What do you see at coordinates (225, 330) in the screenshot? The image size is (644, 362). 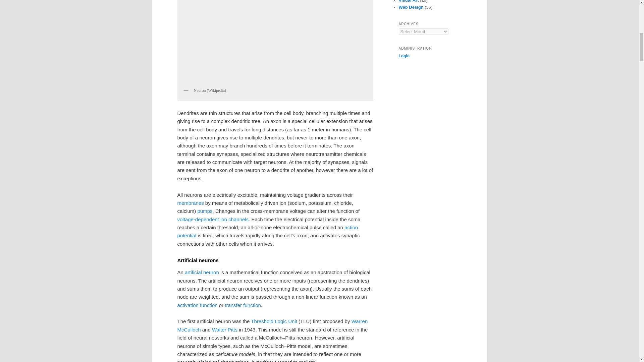 I see `Walter Pitts` at bounding box center [225, 330].